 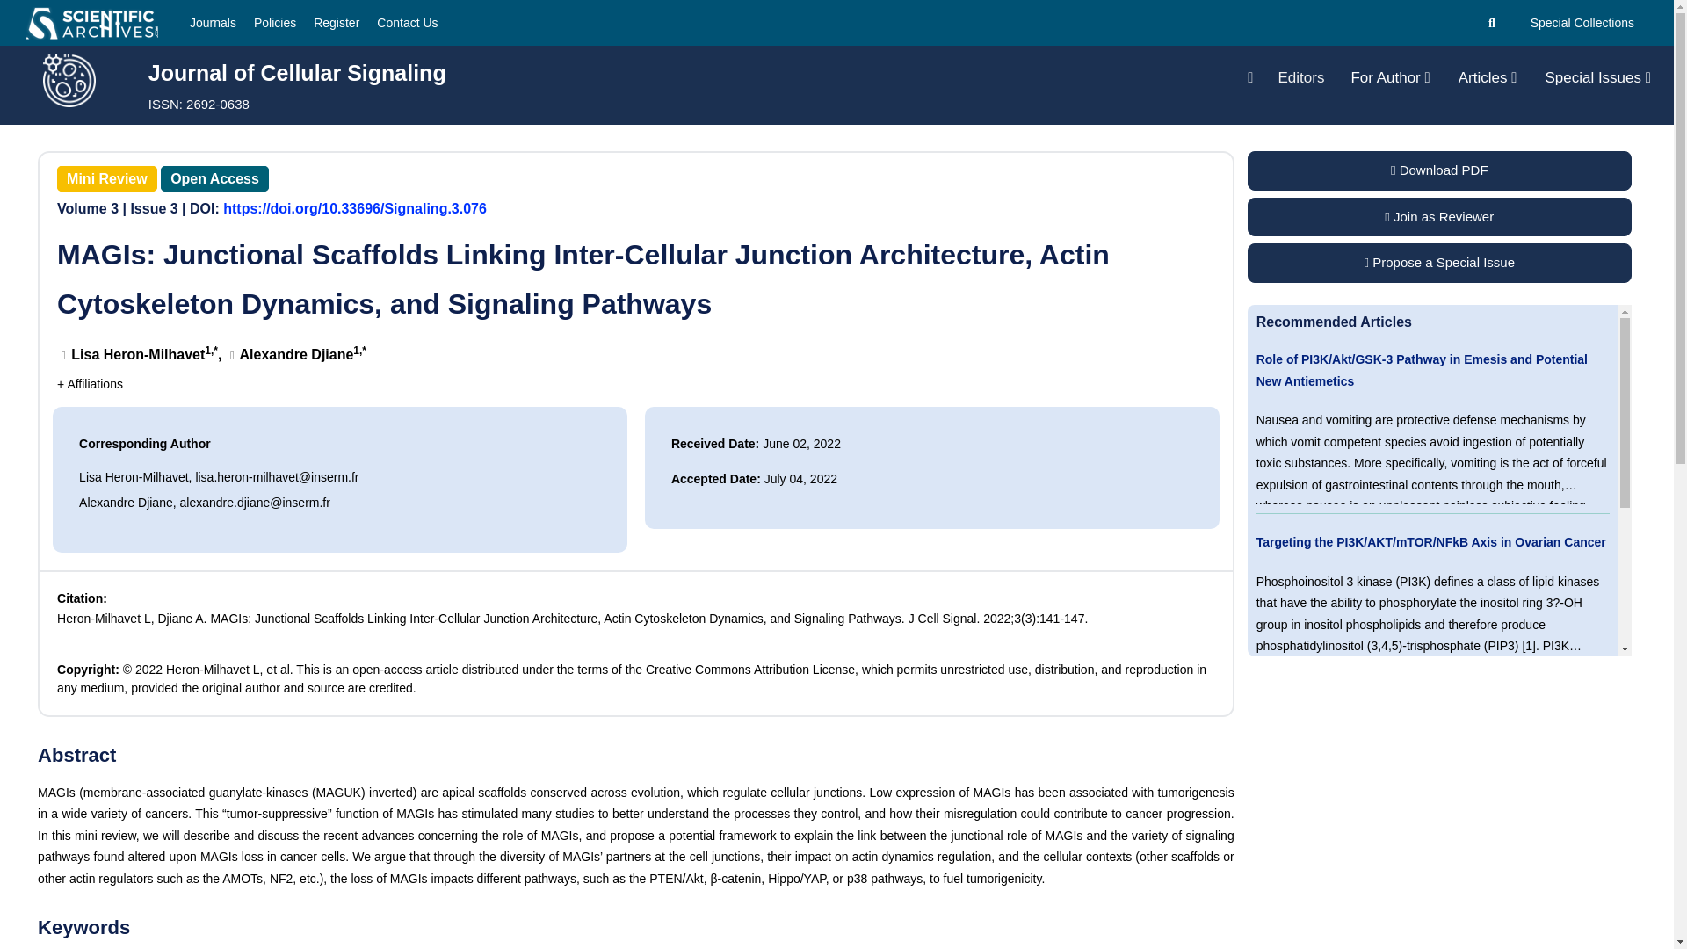 I want to click on Articles, so click(x=1488, y=77).